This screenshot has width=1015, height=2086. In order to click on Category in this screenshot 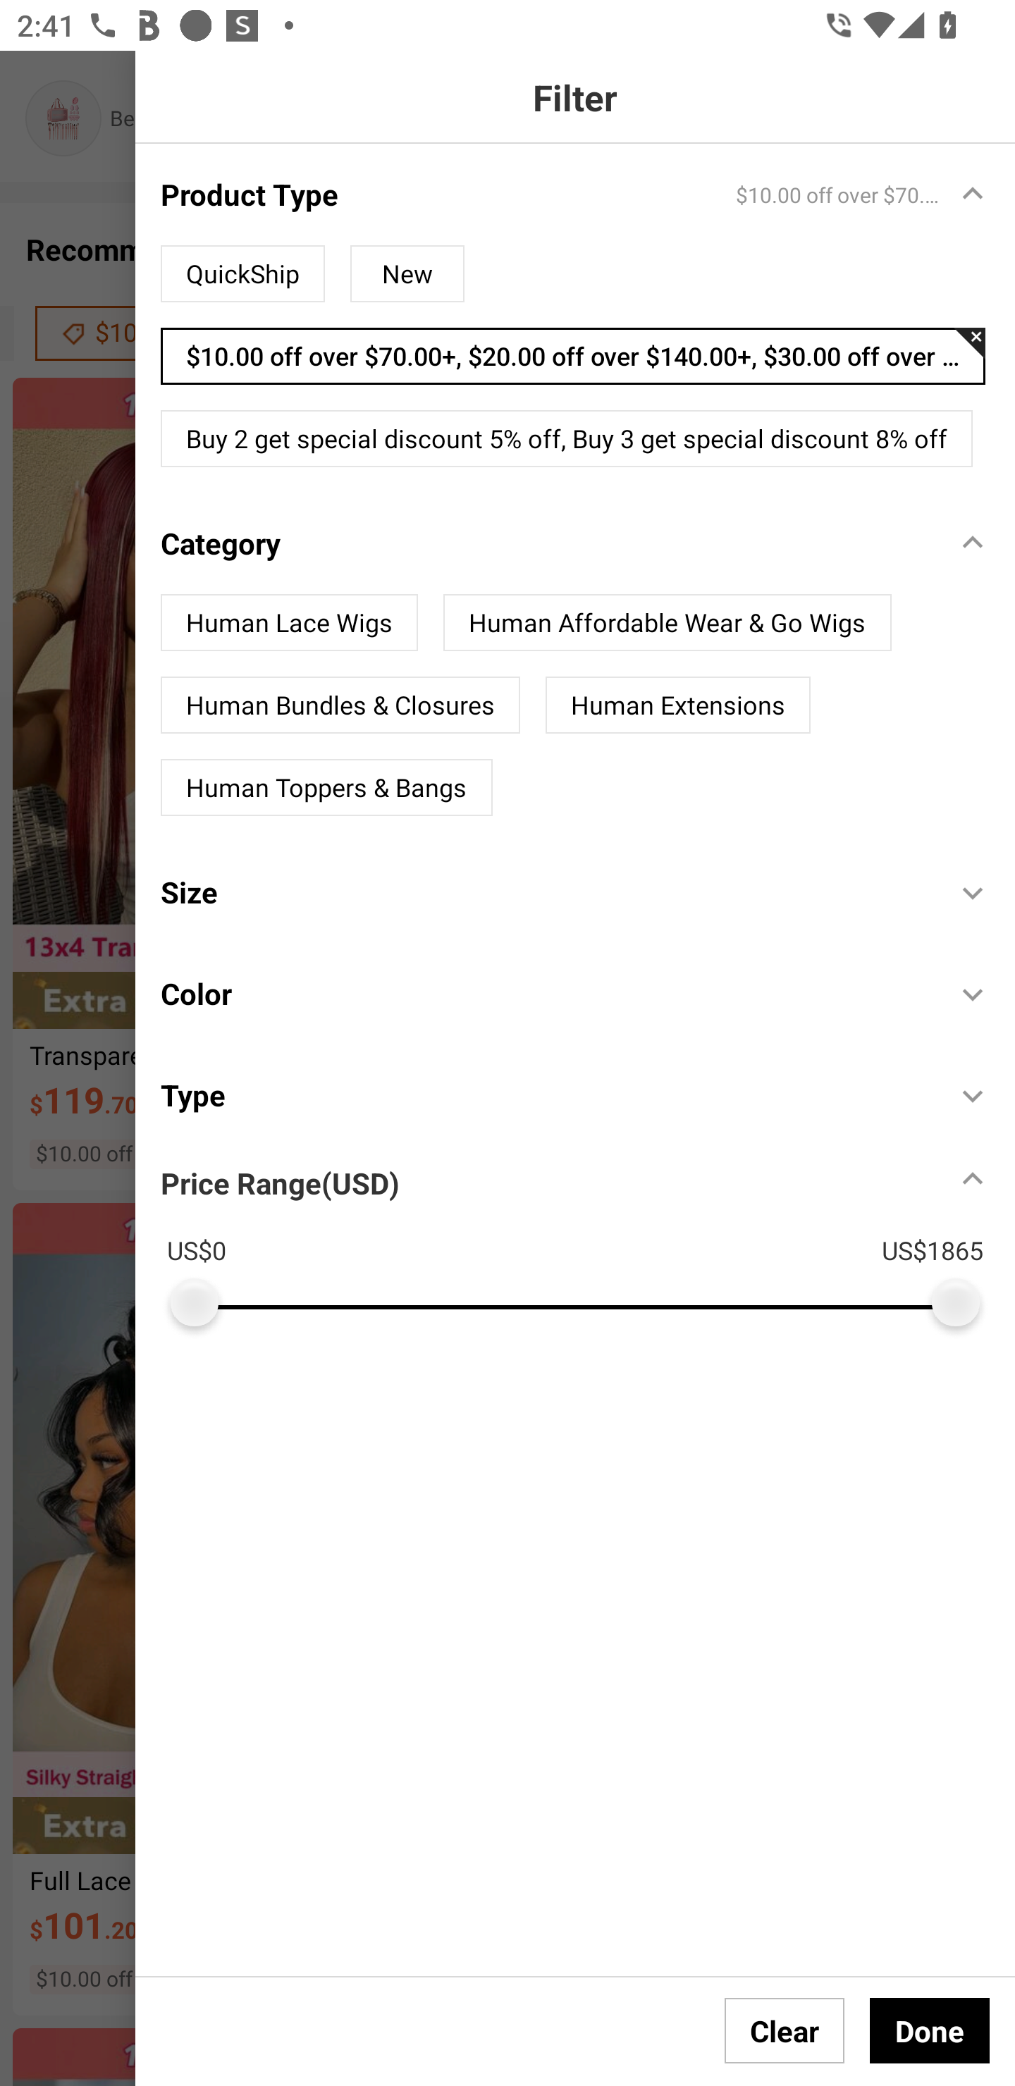, I will do `click(546, 543)`.